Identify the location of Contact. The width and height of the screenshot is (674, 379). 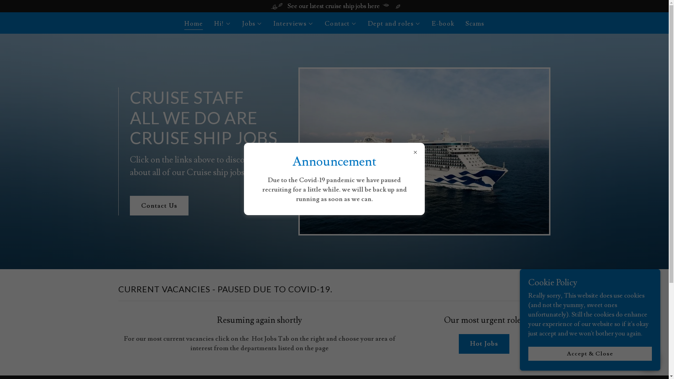
(341, 24).